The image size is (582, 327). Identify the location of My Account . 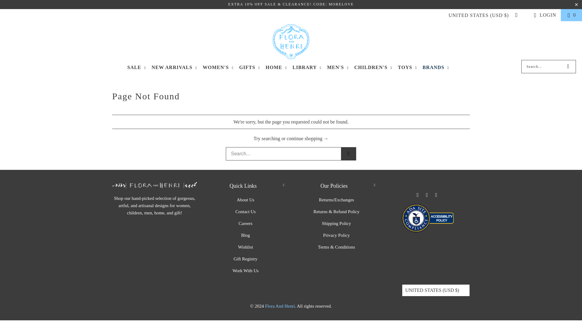
(544, 15).